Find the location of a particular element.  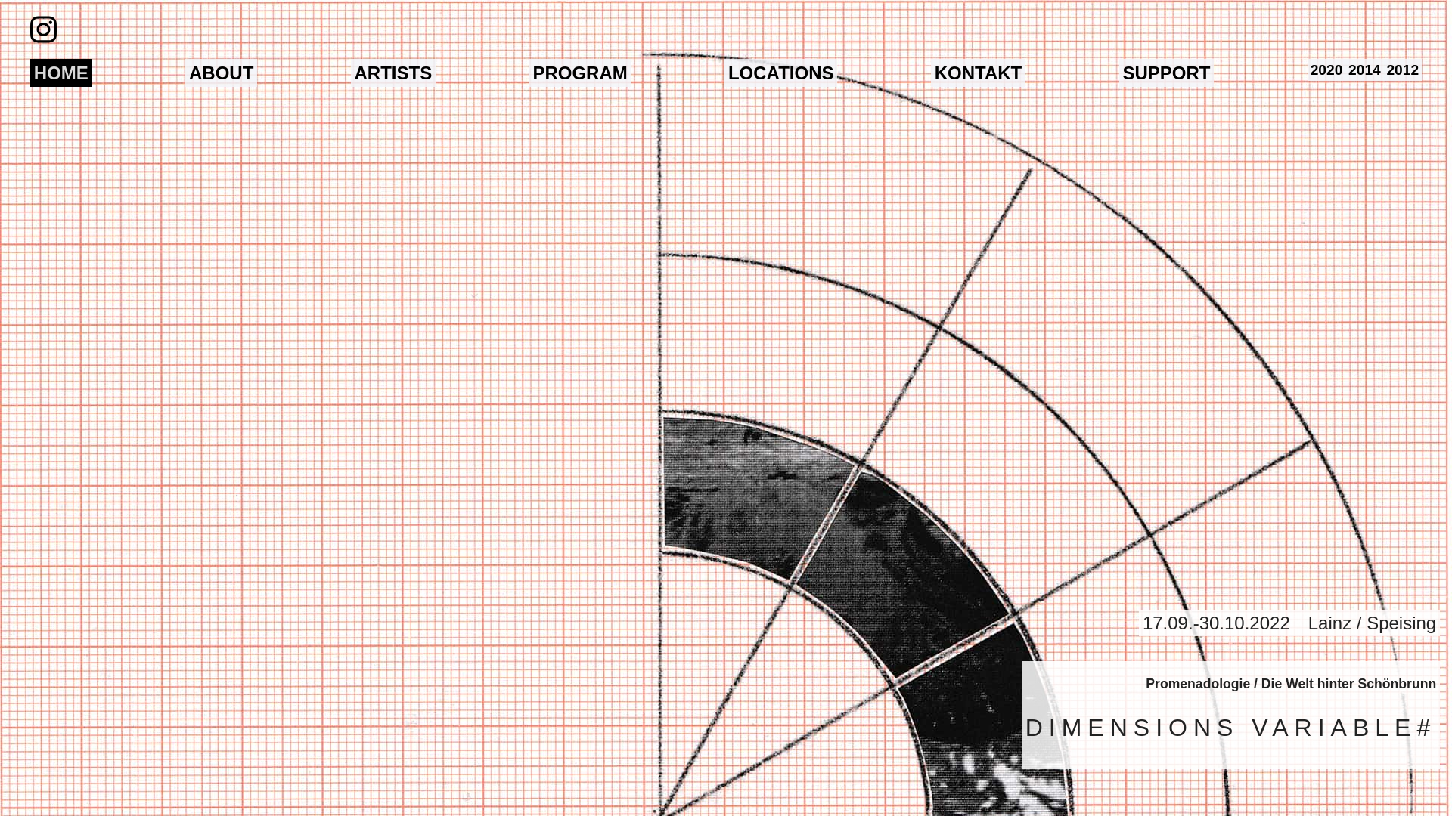

HOME is located at coordinates (61, 73).